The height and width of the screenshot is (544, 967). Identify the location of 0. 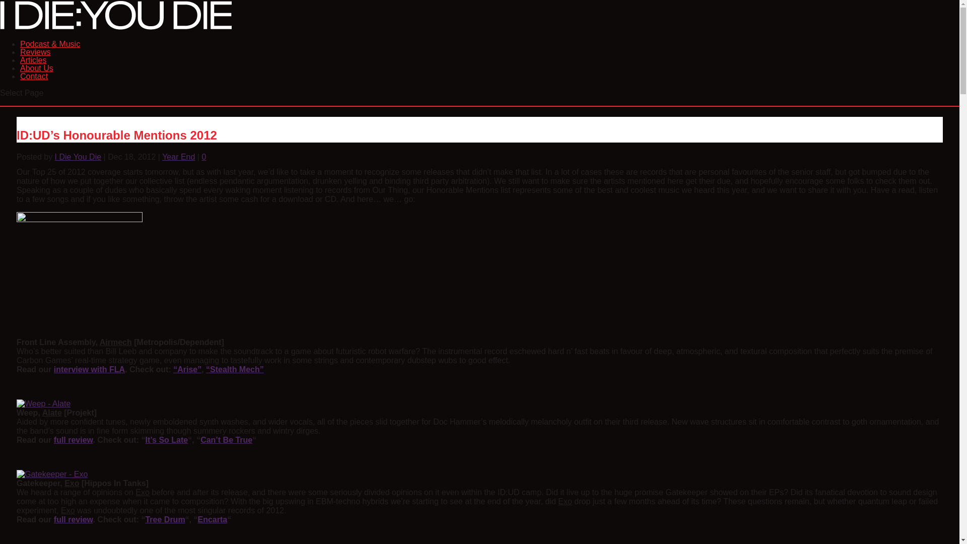
(203, 157).